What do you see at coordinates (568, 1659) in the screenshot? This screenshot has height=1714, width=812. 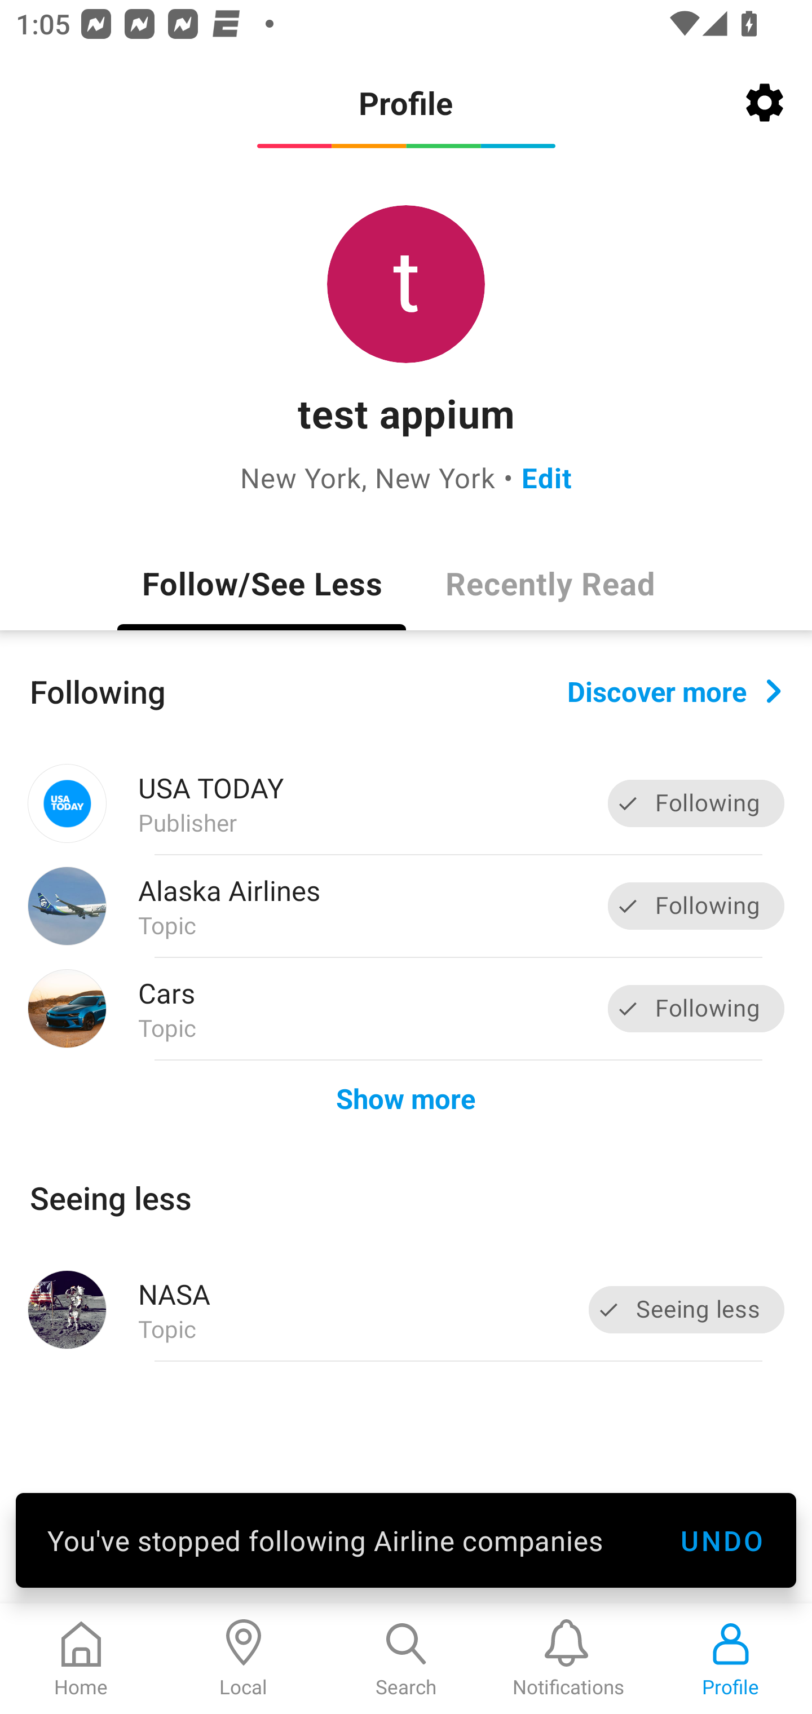 I see `Notifications` at bounding box center [568, 1659].